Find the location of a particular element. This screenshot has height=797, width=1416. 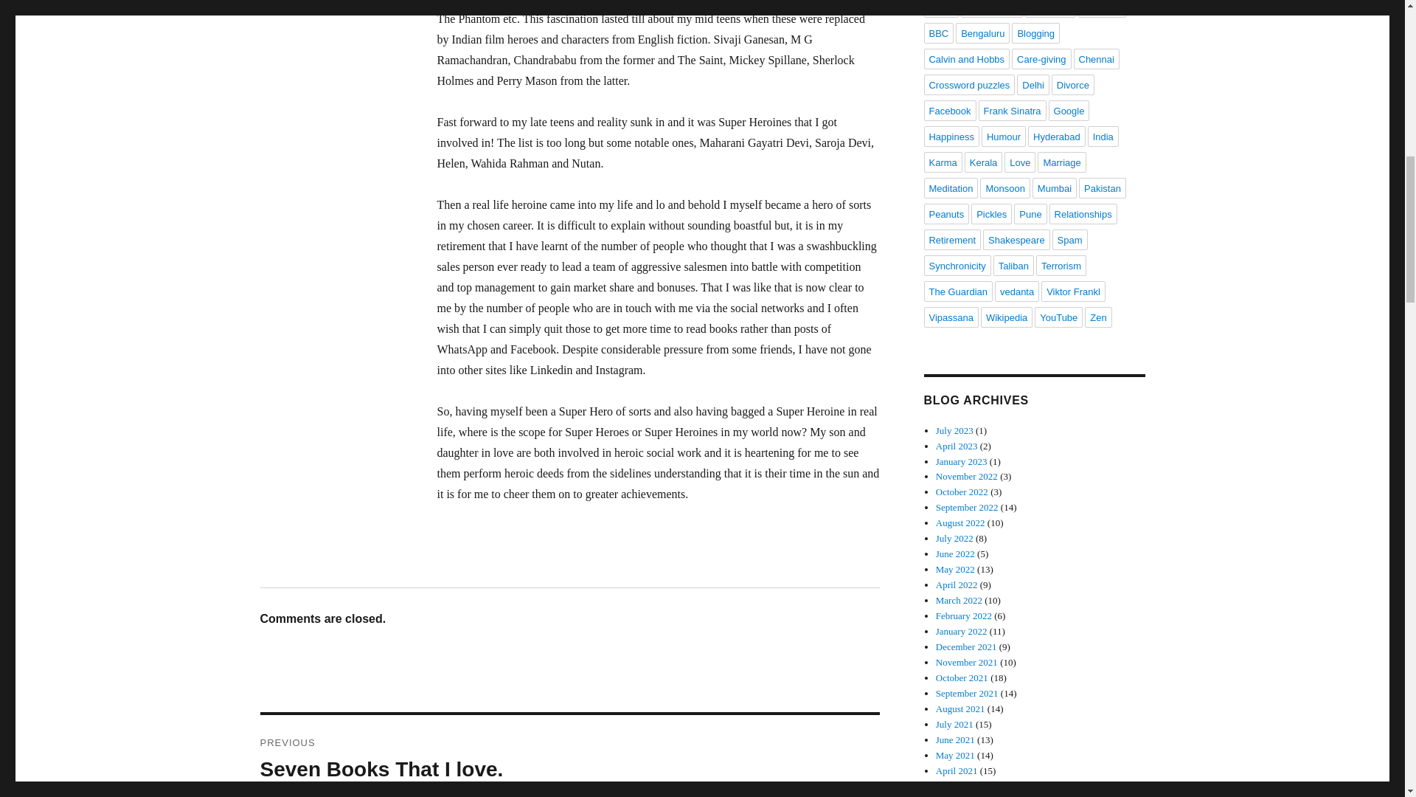

Bengaluru is located at coordinates (1096, 58).